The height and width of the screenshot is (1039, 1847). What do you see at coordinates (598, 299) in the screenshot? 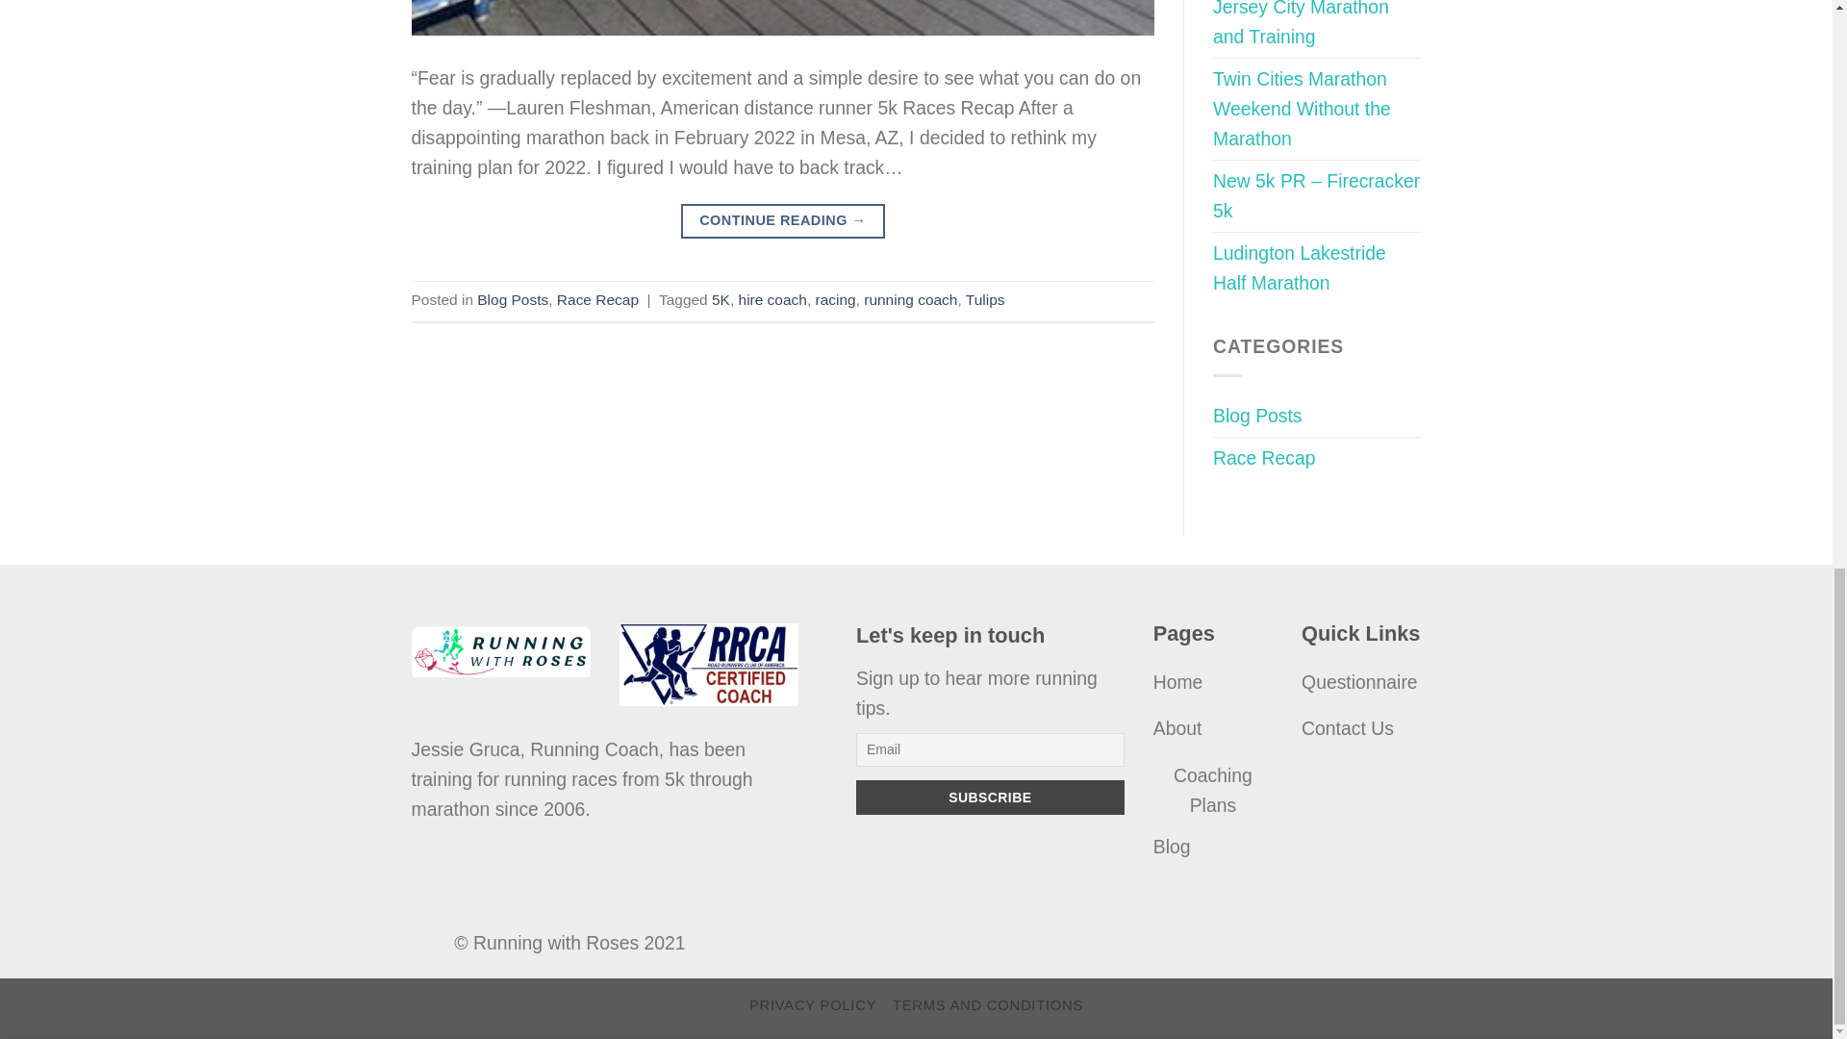
I see `Race Recap` at bounding box center [598, 299].